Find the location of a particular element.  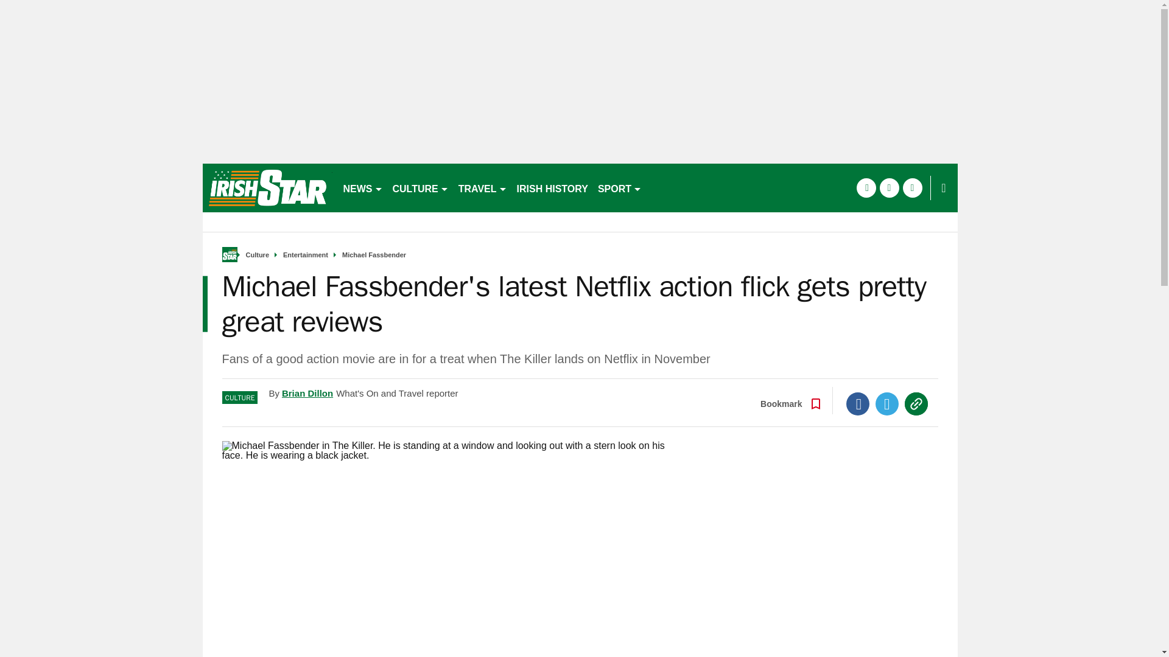

Facebook is located at coordinates (858, 403).